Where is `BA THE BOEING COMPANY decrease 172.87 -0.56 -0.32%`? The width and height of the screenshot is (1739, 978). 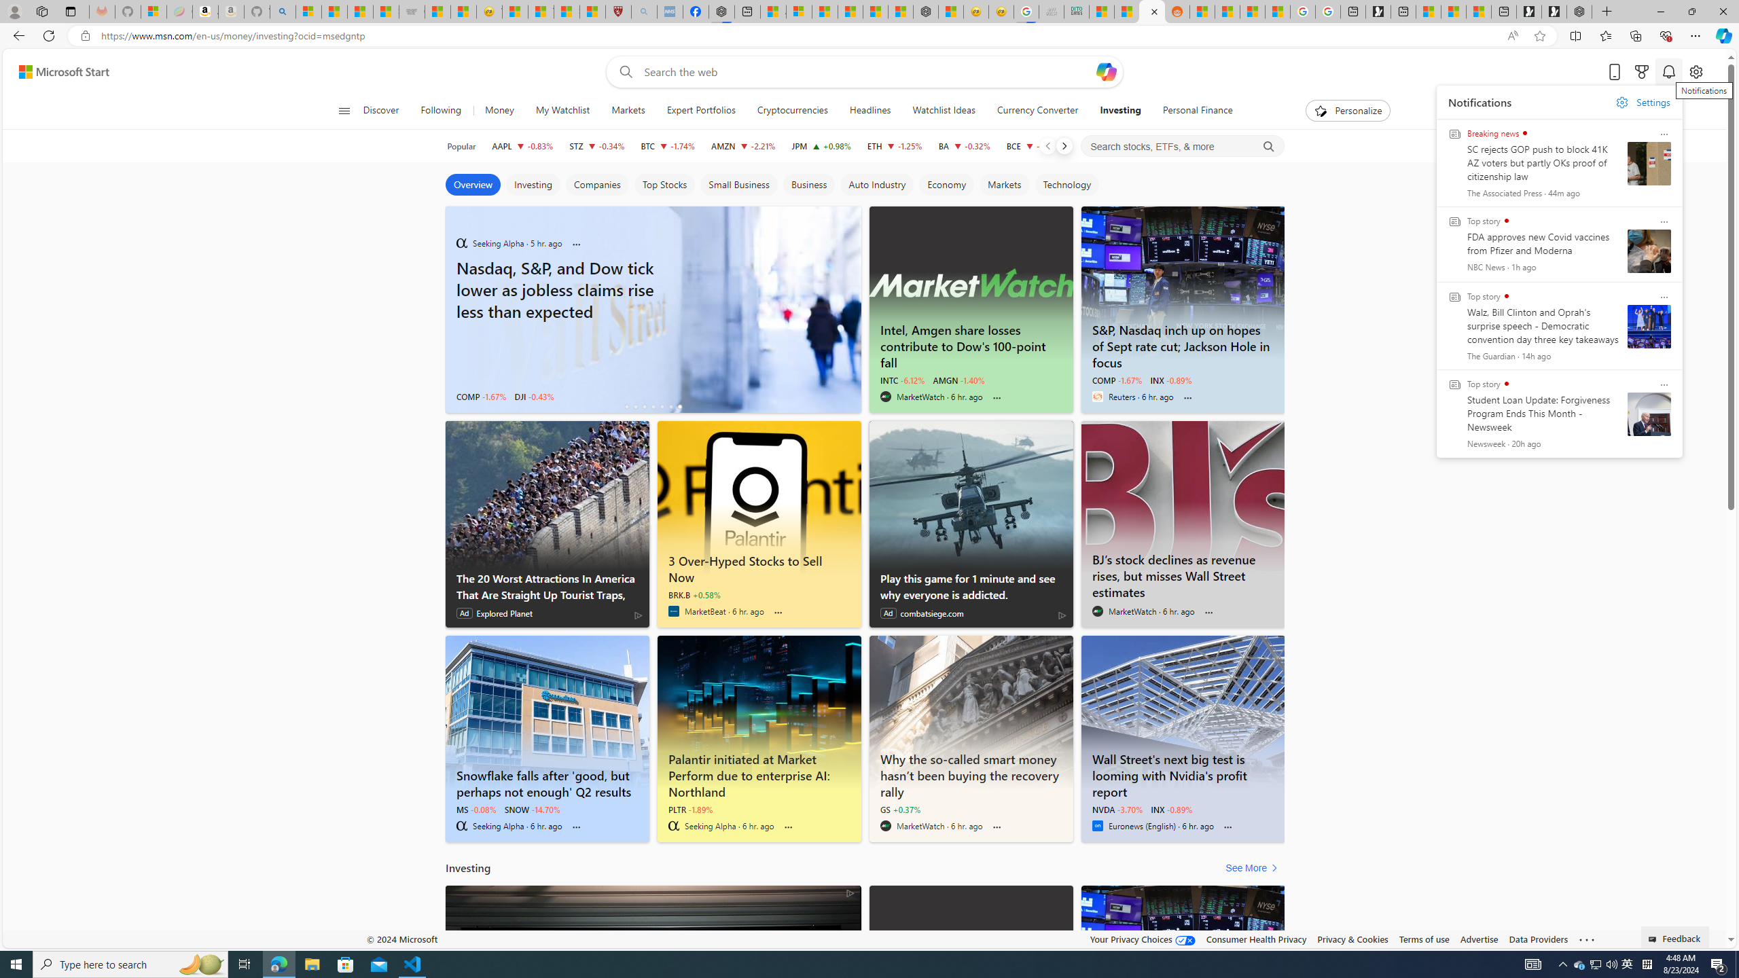 BA THE BOEING COMPANY decrease 172.87 -0.56 -0.32% is located at coordinates (964, 146).